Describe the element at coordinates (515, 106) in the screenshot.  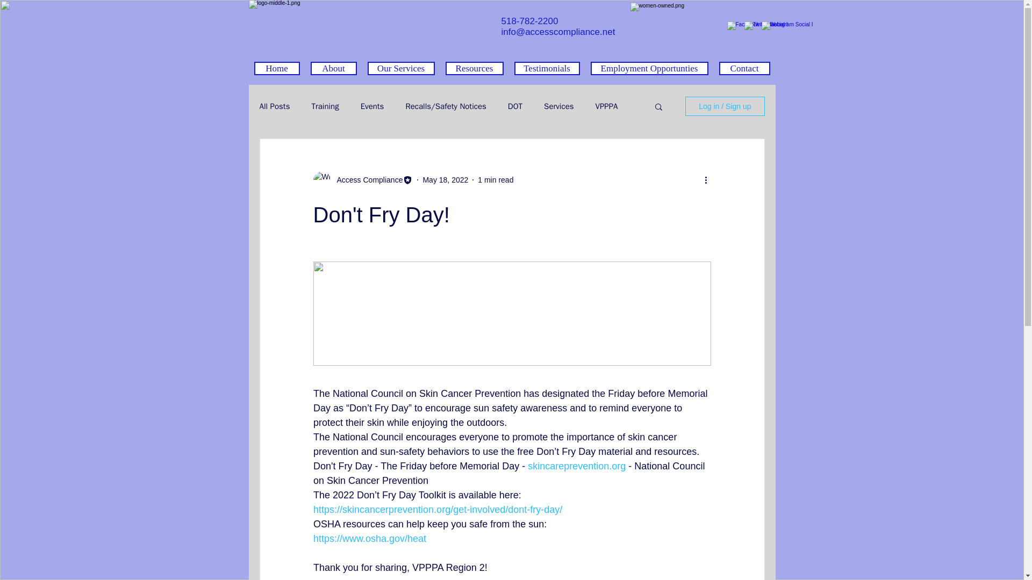
I see `DOT` at that location.